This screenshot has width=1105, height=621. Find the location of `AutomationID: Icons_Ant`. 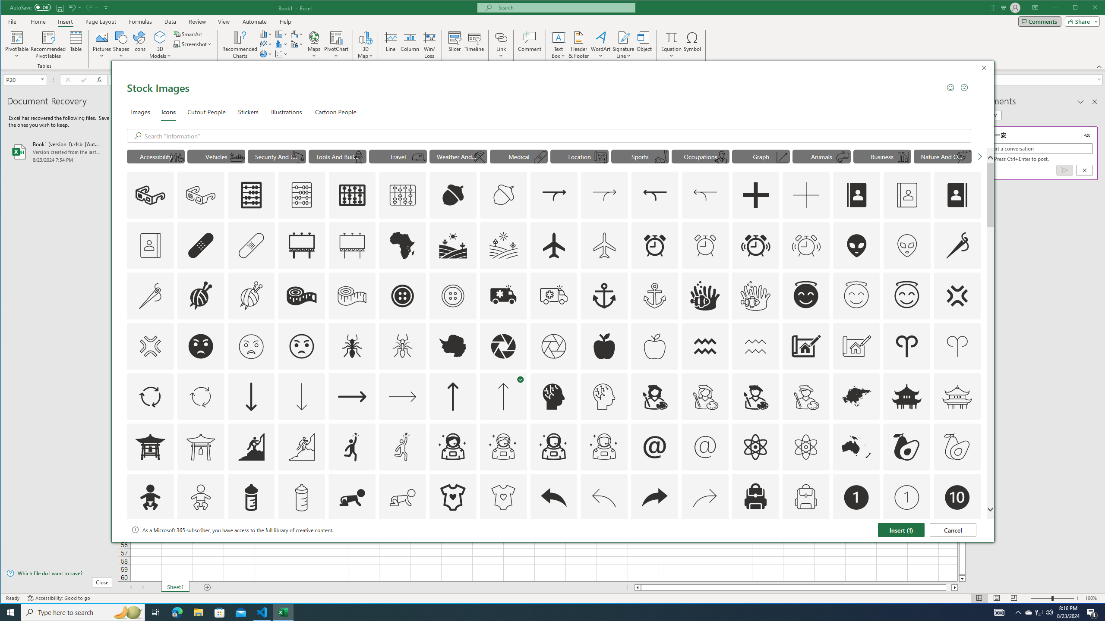

AutomationID: Icons_Ant is located at coordinates (352, 346).